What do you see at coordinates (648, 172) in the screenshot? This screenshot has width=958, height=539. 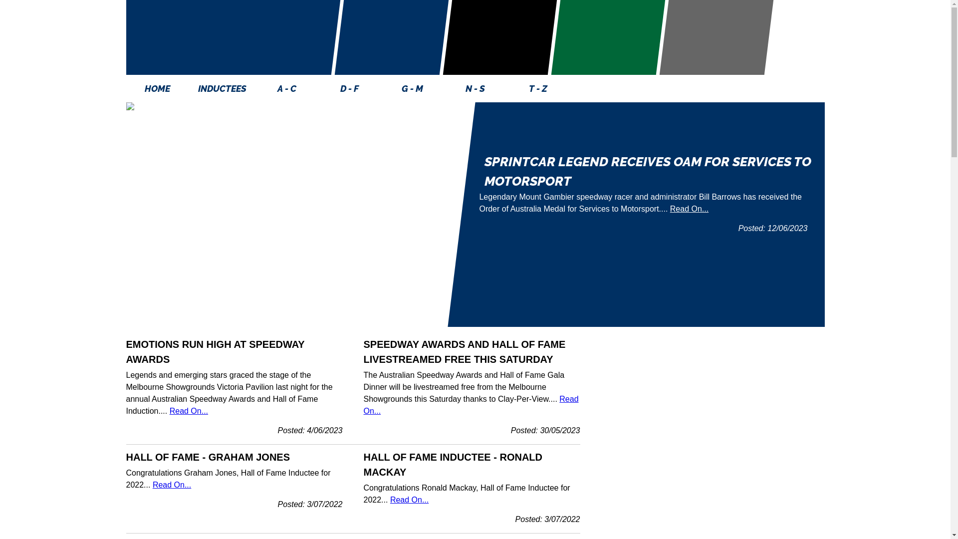 I see `SPRINTCAR LEGEND RECEIVES OAM FOR SERVICES TO MOTORSPORT` at bounding box center [648, 172].